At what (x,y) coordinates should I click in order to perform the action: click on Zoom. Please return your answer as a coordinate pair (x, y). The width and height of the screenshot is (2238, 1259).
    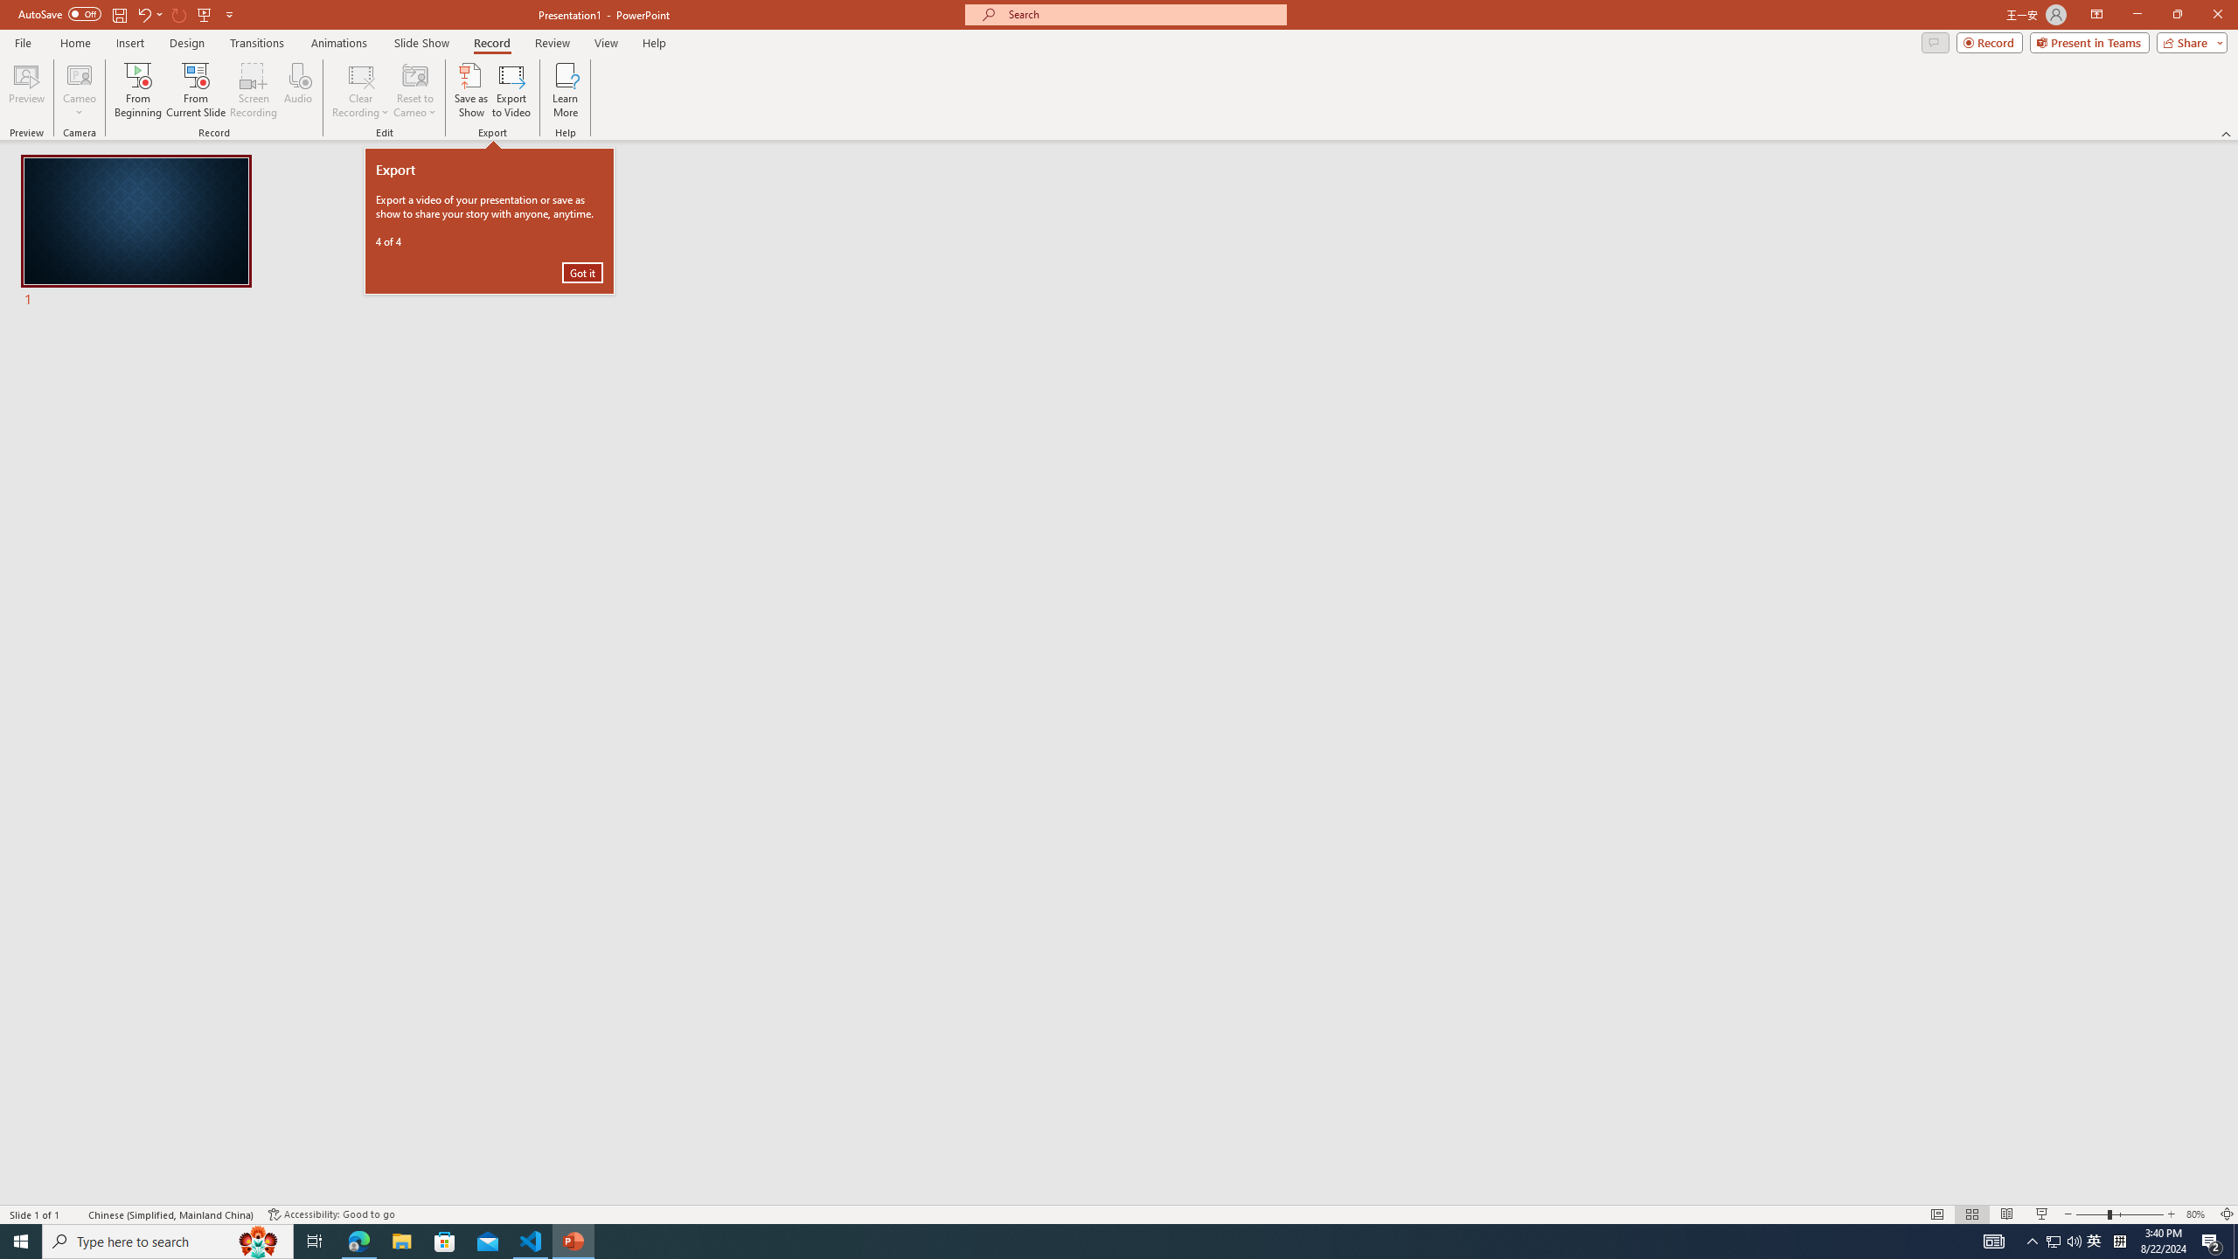
    Looking at the image, I should click on (2120, 1214).